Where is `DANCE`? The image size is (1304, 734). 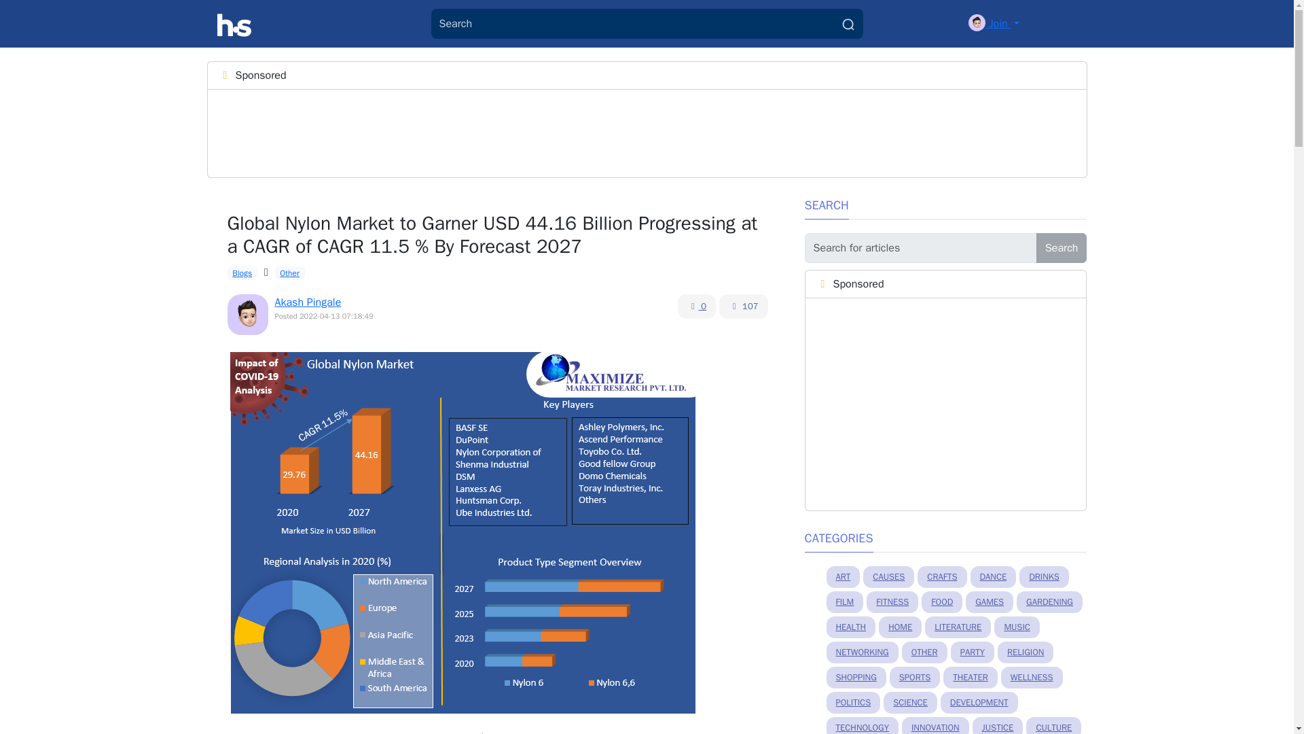 DANCE is located at coordinates (993, 576).